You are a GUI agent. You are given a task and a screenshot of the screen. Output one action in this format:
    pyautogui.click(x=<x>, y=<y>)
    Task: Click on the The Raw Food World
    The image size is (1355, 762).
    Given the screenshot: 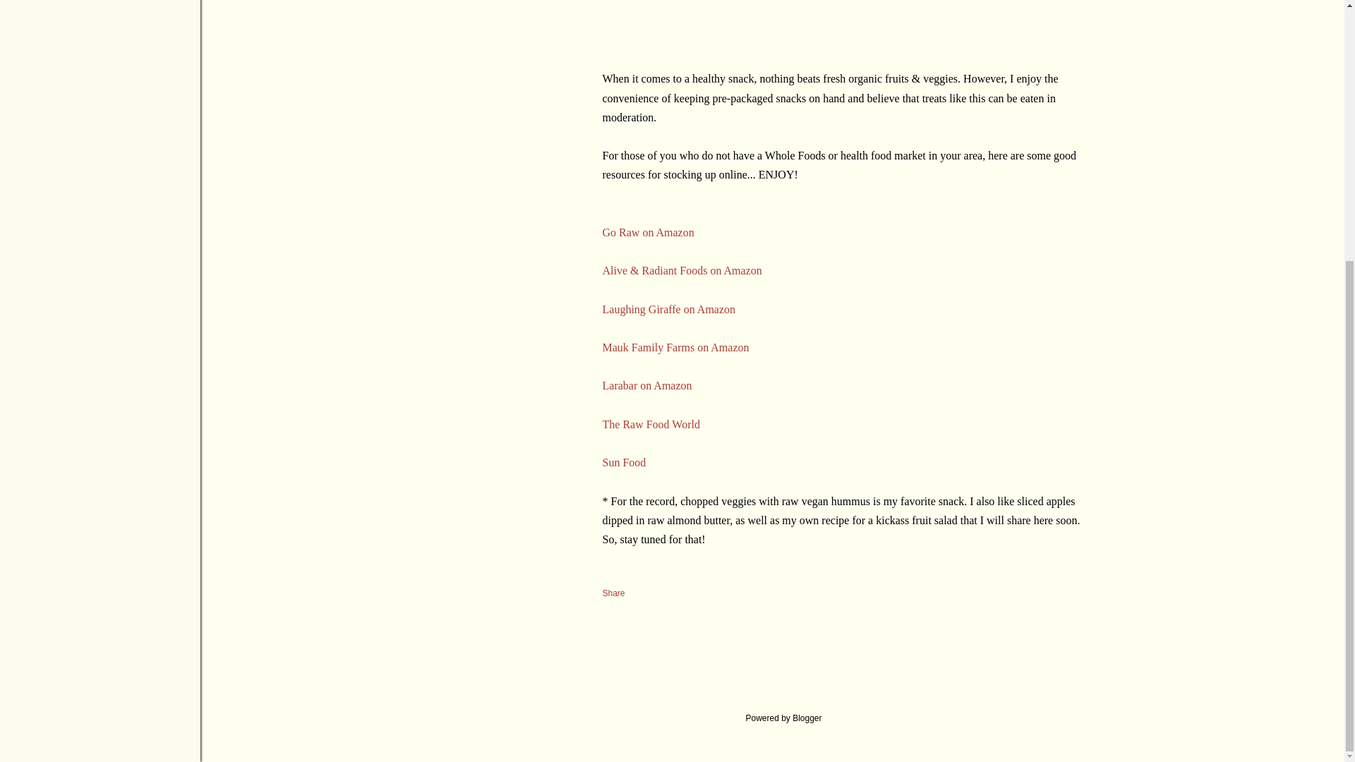 What is the action you would take?
    pyautogui.click(x=651, y=424)
    